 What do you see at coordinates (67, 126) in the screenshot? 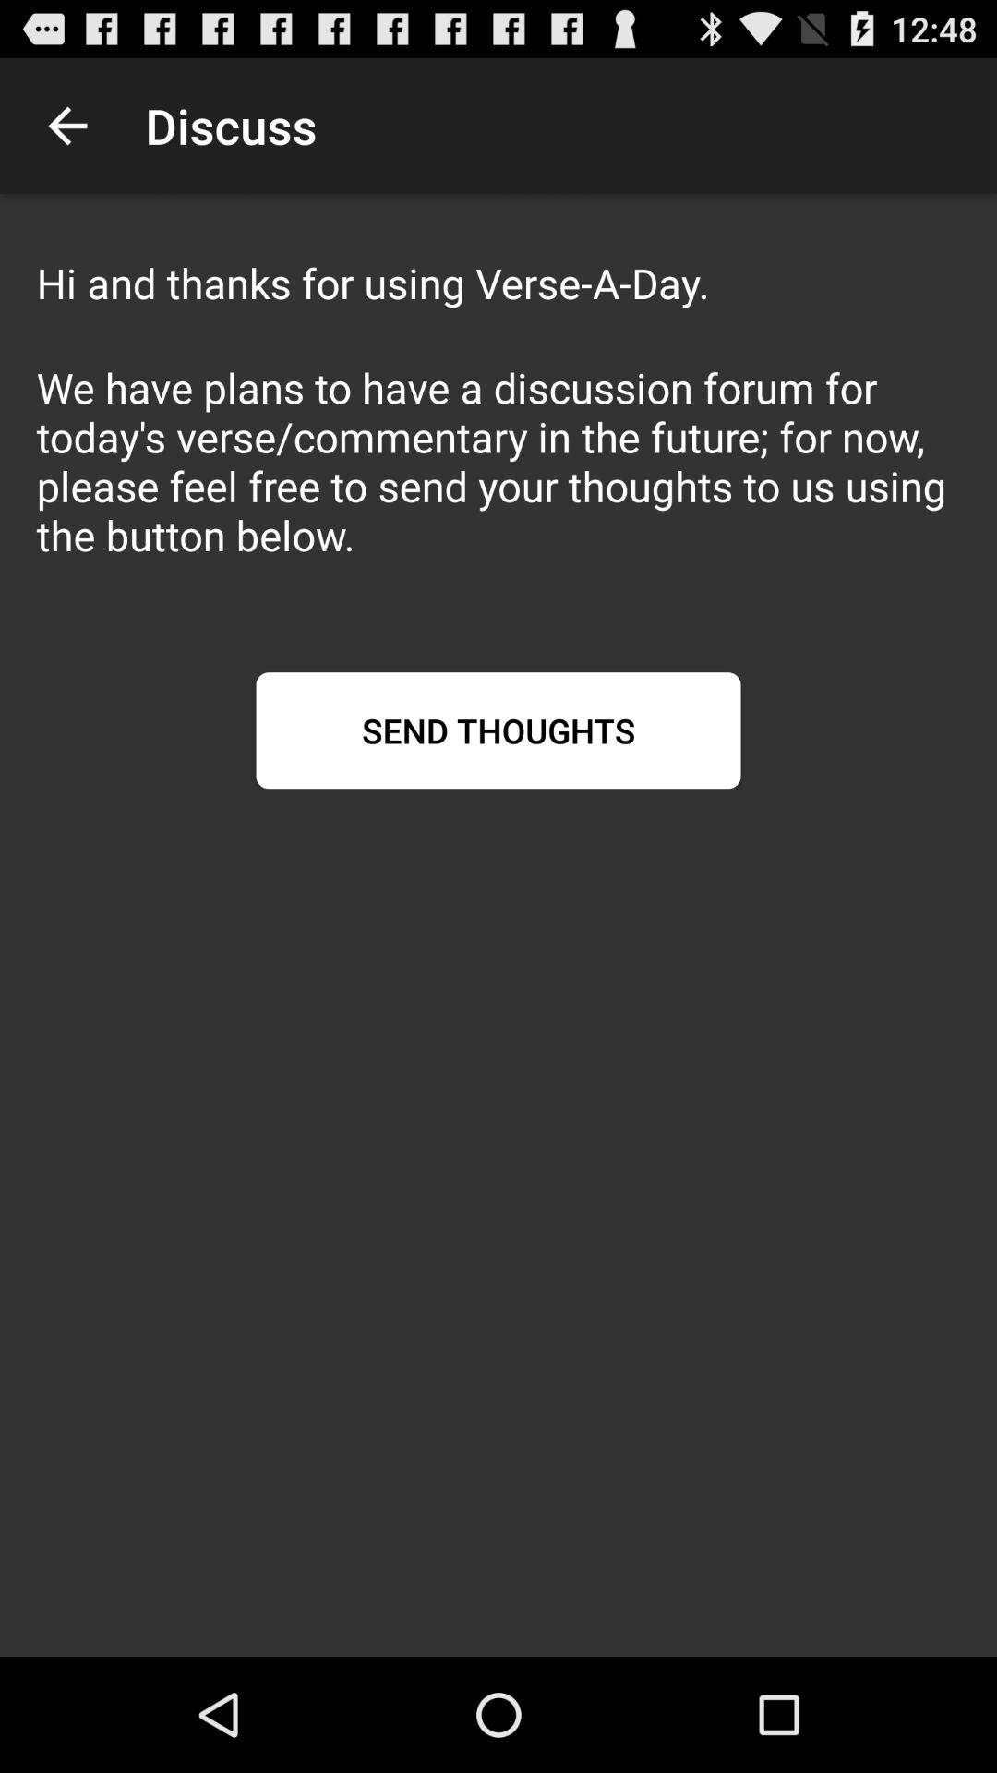
I see `select icon above hi and thanks icon` at bounding box center [67, 126].